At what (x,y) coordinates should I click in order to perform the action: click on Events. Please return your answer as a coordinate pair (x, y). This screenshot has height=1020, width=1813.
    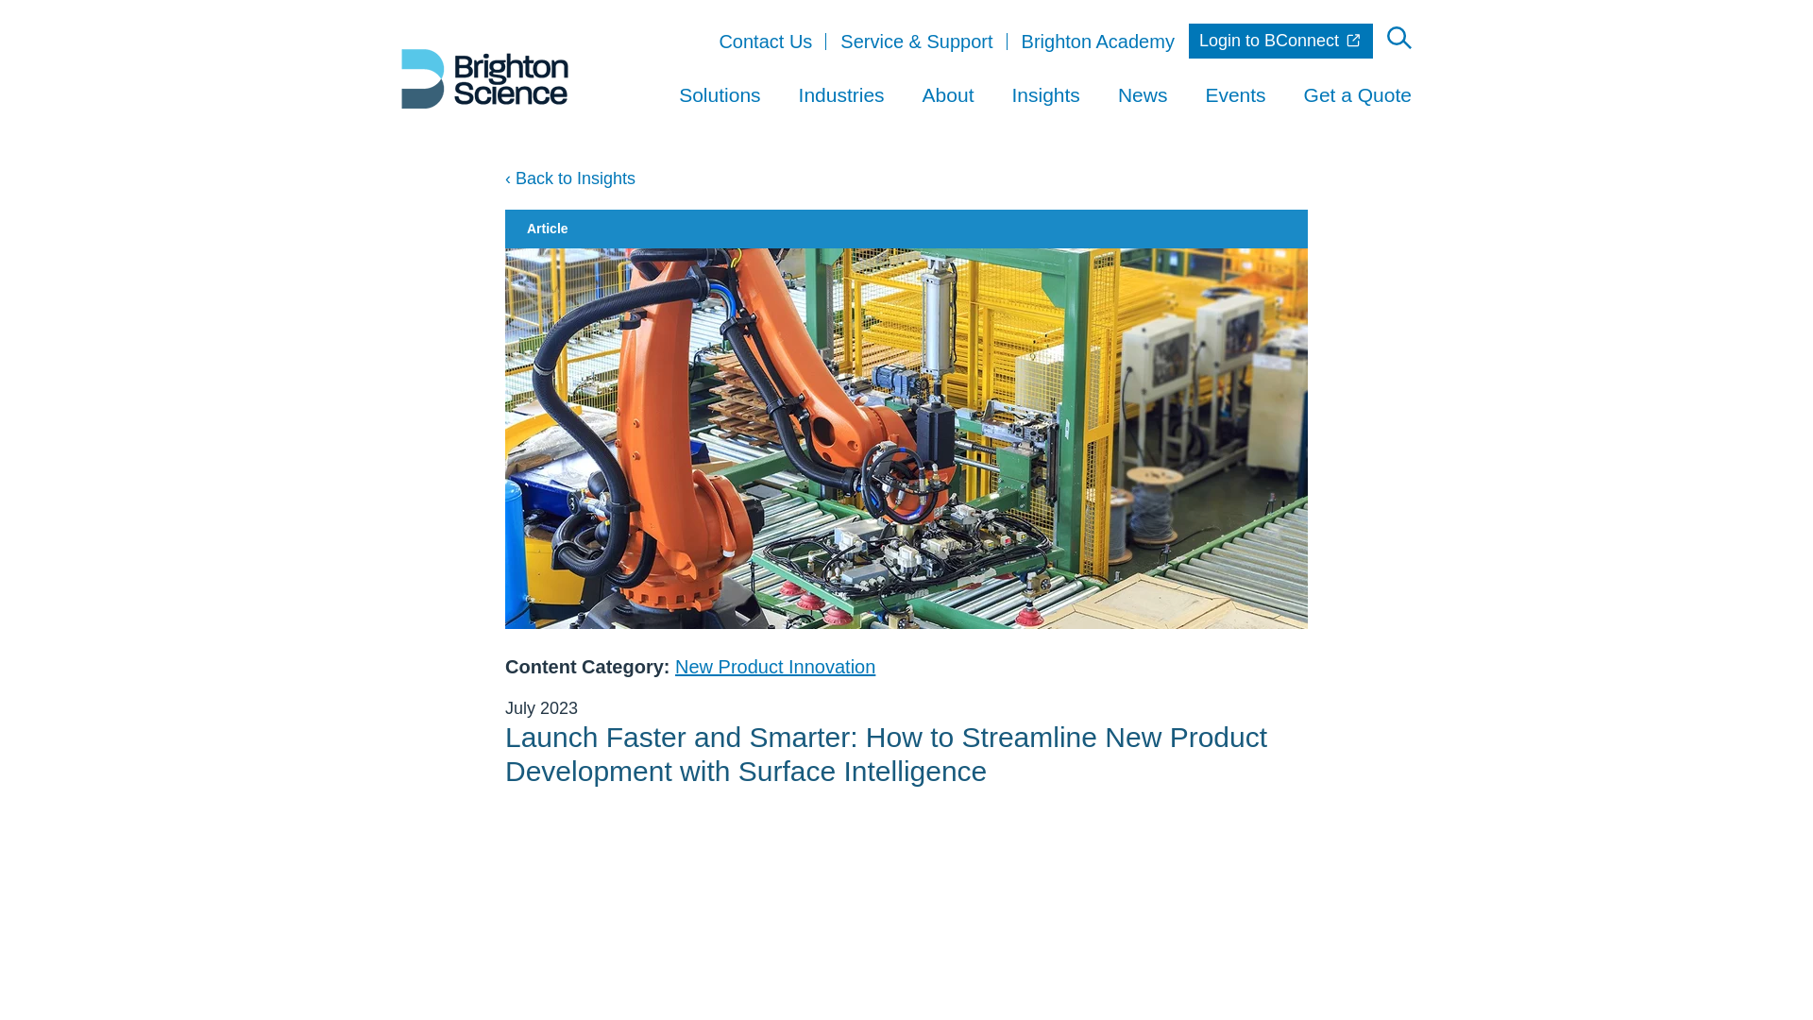
    Looking at the image, I should click on (1235, 94).